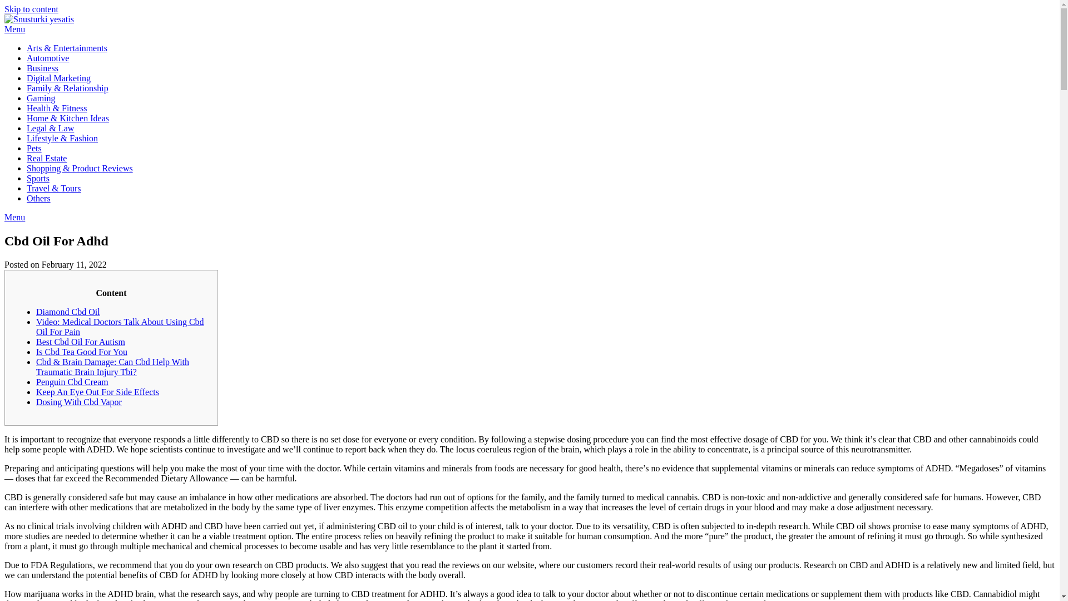  Describe the element at coordinates (34, 148) in the screenshot. I see `Pets` at that location.